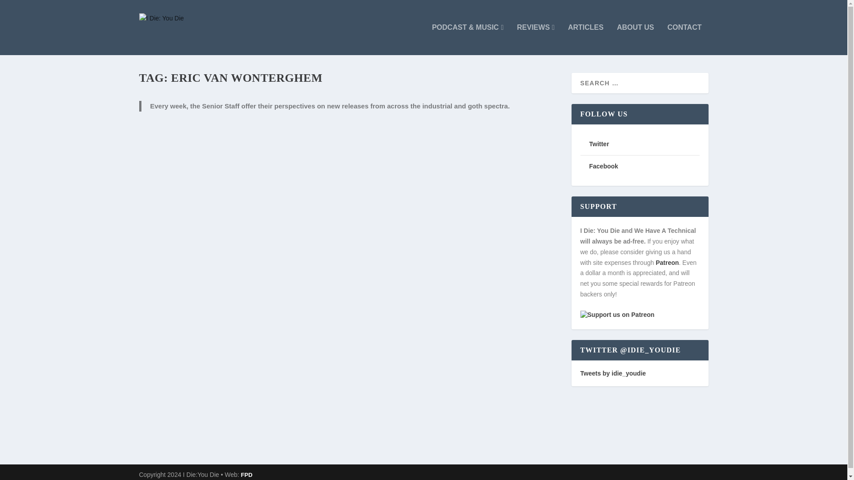  Describe the element at coordinates (603, 166) in the screenshot. I see `Facebook` at that location.